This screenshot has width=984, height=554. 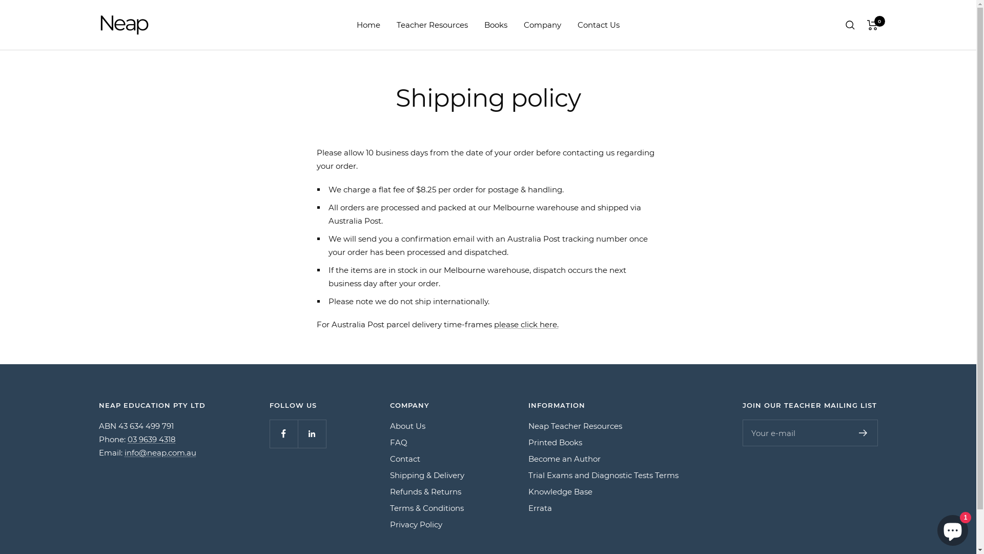 I want to click on Trial Exams and Diagnostic Tests Terms, so click(x=603, y=476).